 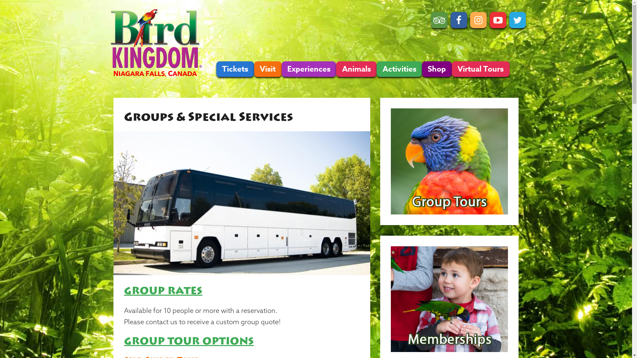 I want to click on Like Bird Kingdom on Facebook, so click(x=459, y=20).